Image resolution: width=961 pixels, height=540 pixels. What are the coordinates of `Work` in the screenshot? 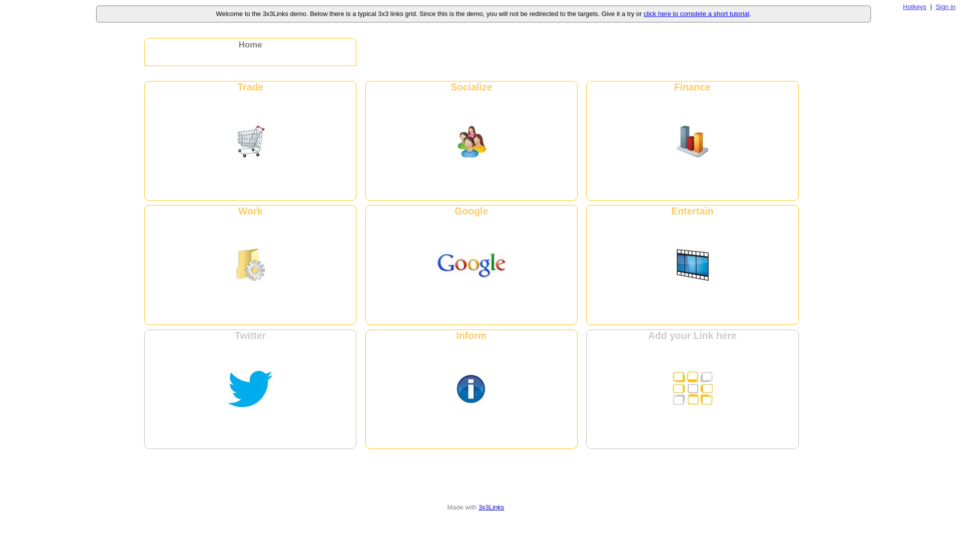 It's located at (250, 265).